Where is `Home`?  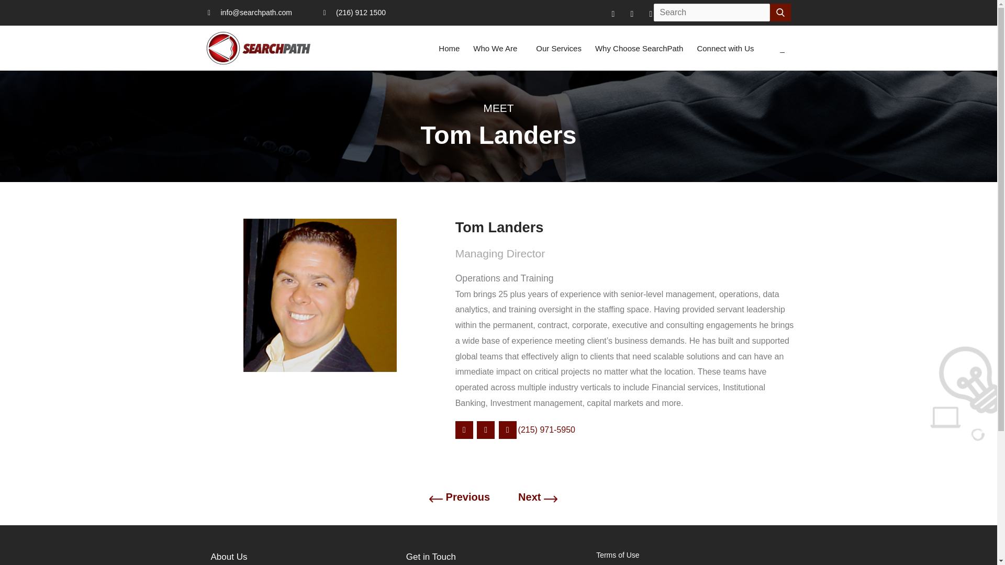
Home is located at coordinates (449, 48).